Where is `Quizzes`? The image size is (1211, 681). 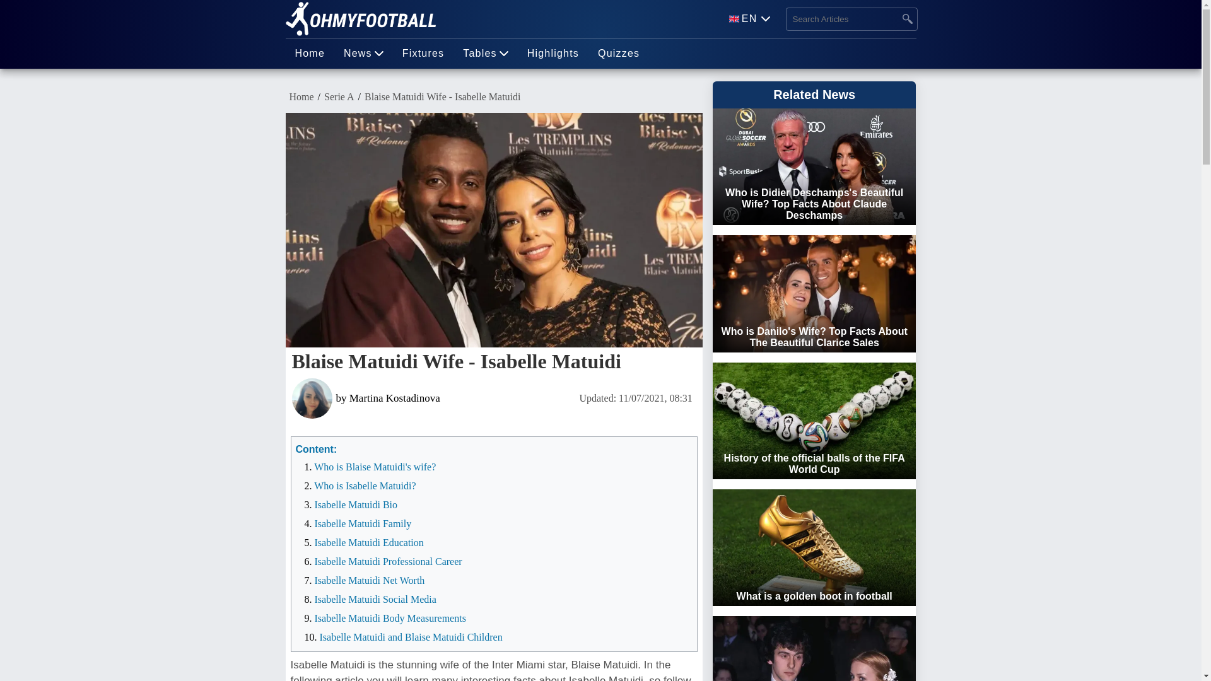 Quizzes is located at coordinates (619, 53).